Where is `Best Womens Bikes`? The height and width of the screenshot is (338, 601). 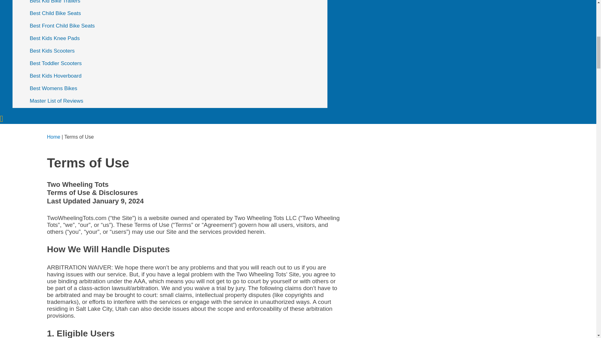
Best Womens Bikes is located at coordinates (176, 89).